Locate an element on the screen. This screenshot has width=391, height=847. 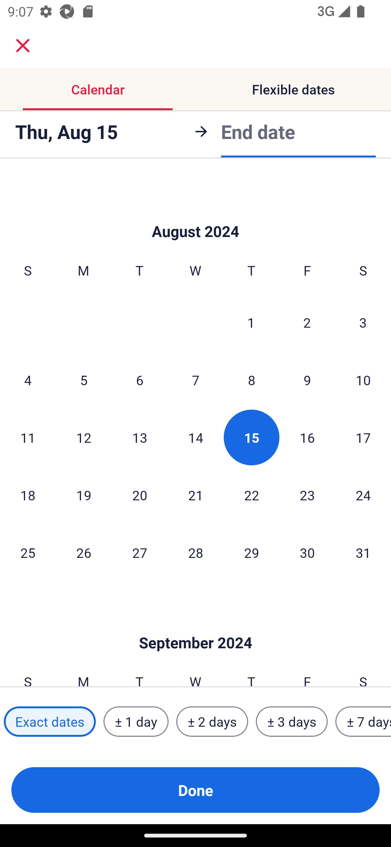
26 Monday, August 26, 2024 is located at coordinates (84, 553).